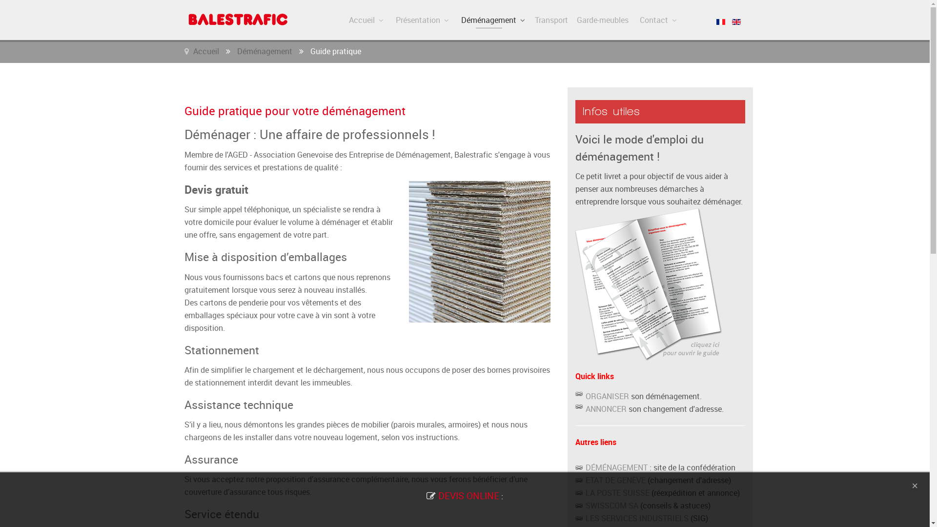 The width and height of the screenshot is (937, 527). I want to click on ORGANISER, so click(607, 396).